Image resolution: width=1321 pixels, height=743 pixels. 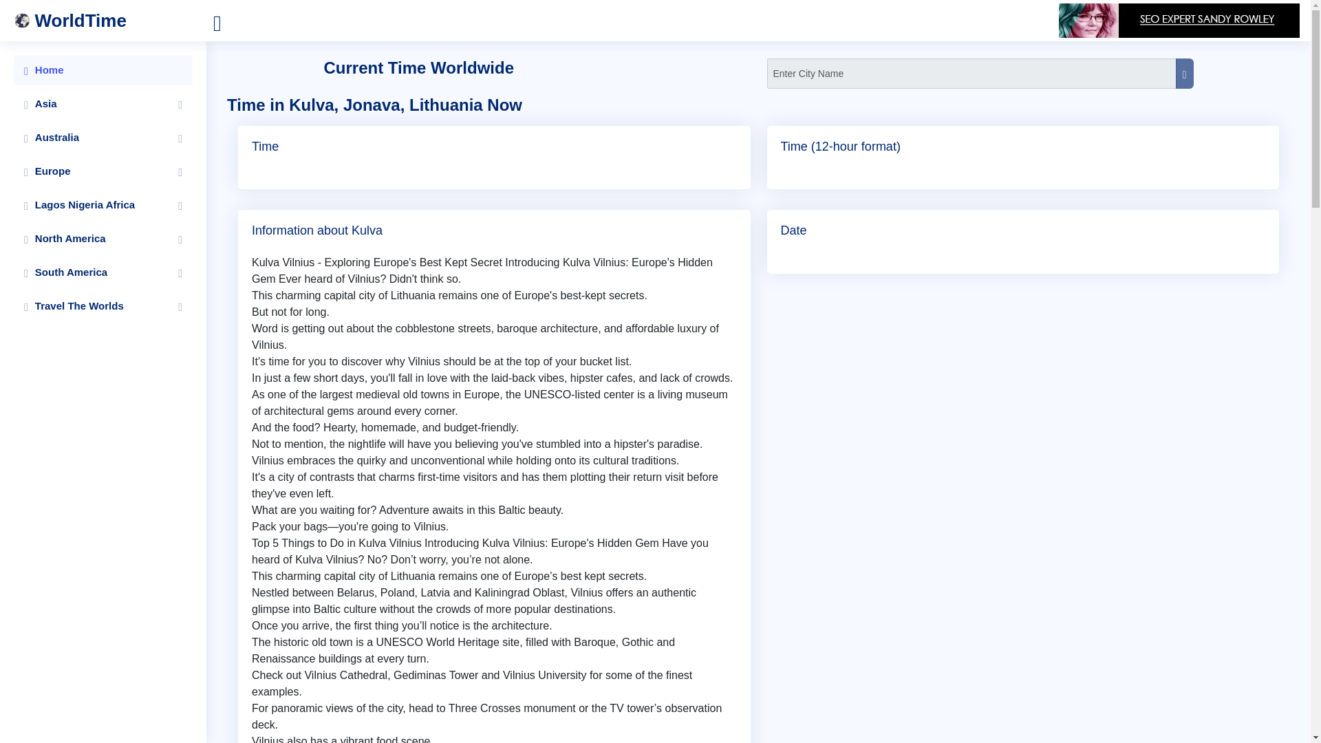 What do you see at coordinates (103, 305) in the screenshot?
I see `Travel The Worlds` at bounding box center [103, 305].